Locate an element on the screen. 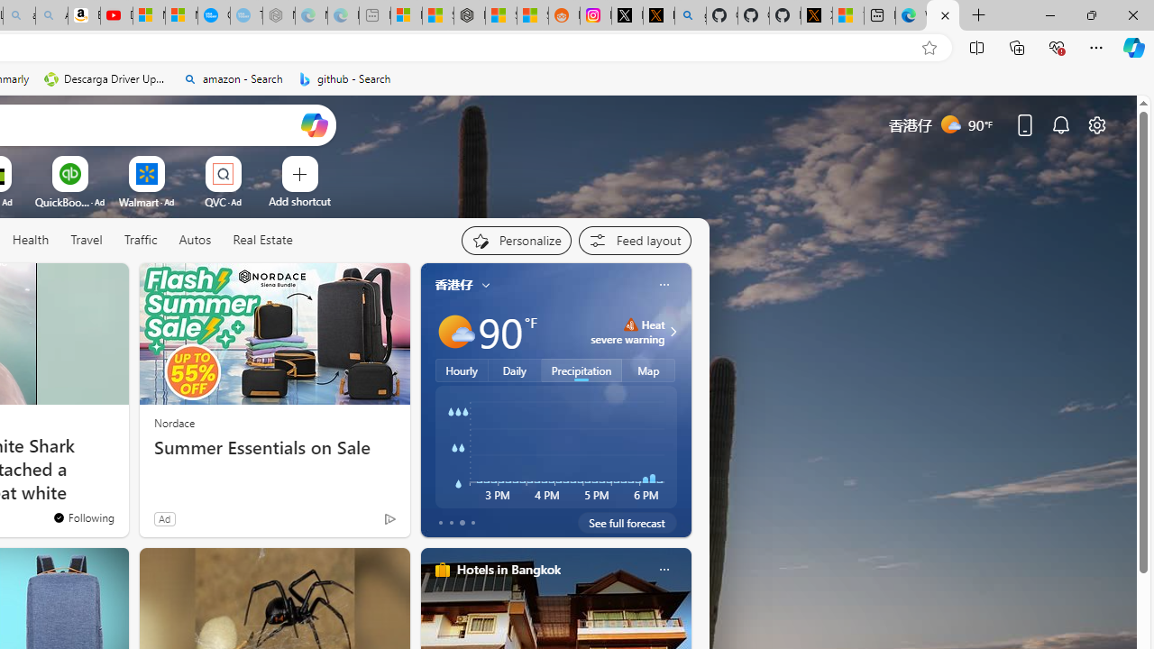  Autos is located at coordinates (195, 241).